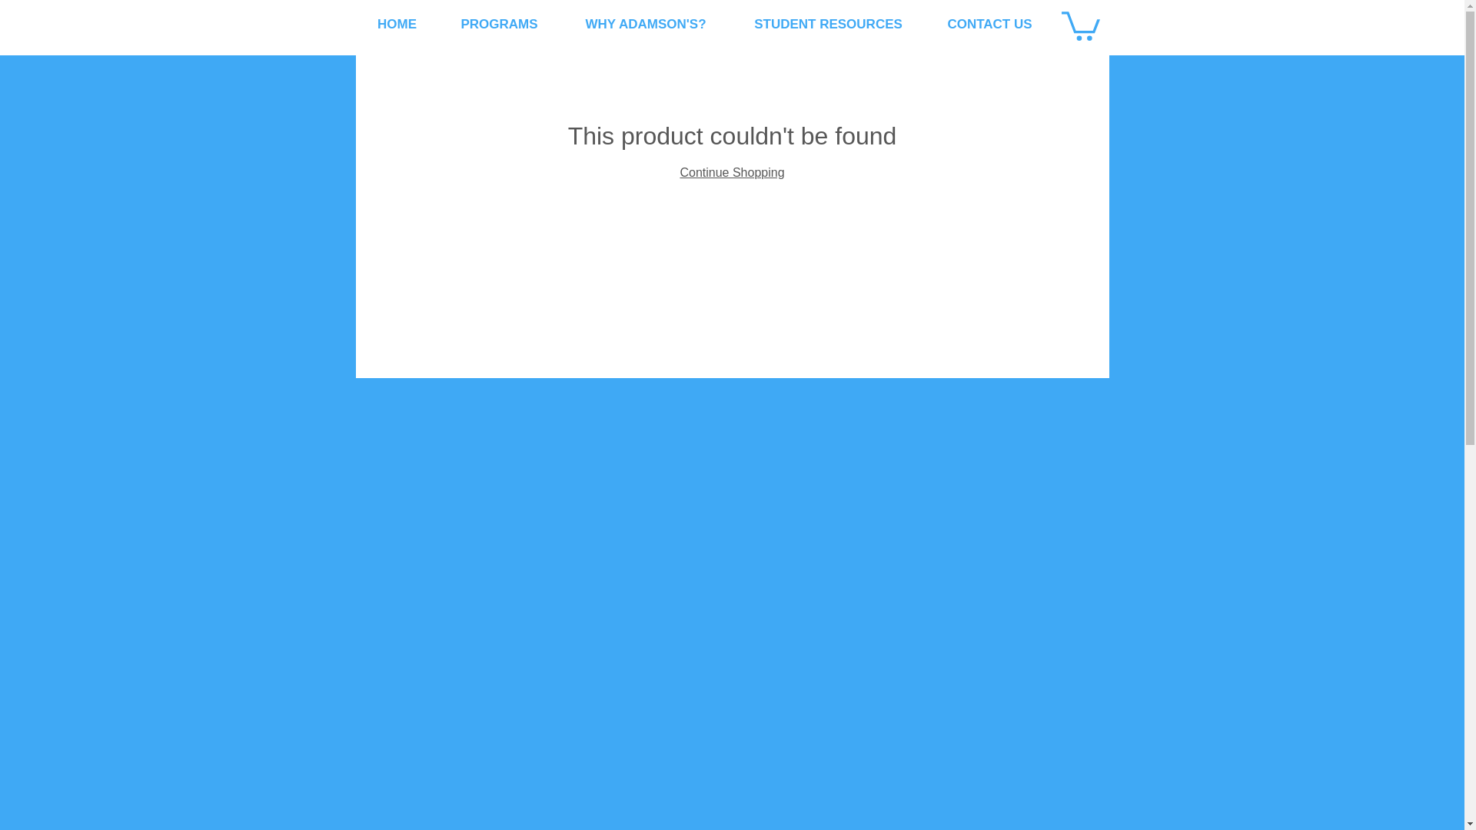  What do you see at coordinates (990, 25) in the screenshot?
I see `CONTACT US` at bounding box center [990, 25].